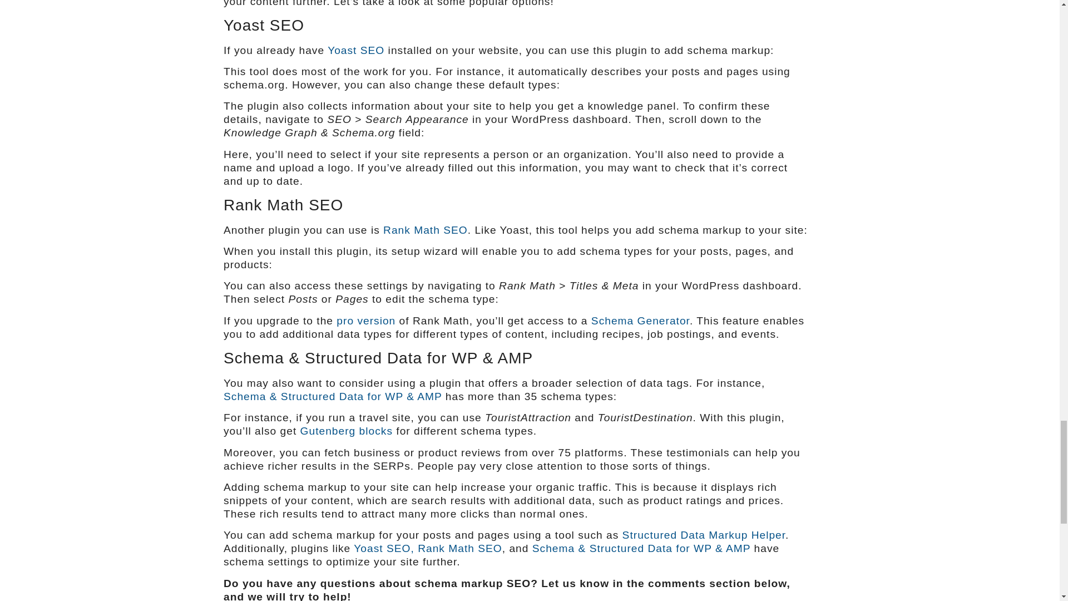 Image resolution: width=1068 pixels, height=601 pixels. What do you see at coordinates (346, 431) in the screenshot?
I see `Gutenberg blocks` at bounding box center [346, 431].